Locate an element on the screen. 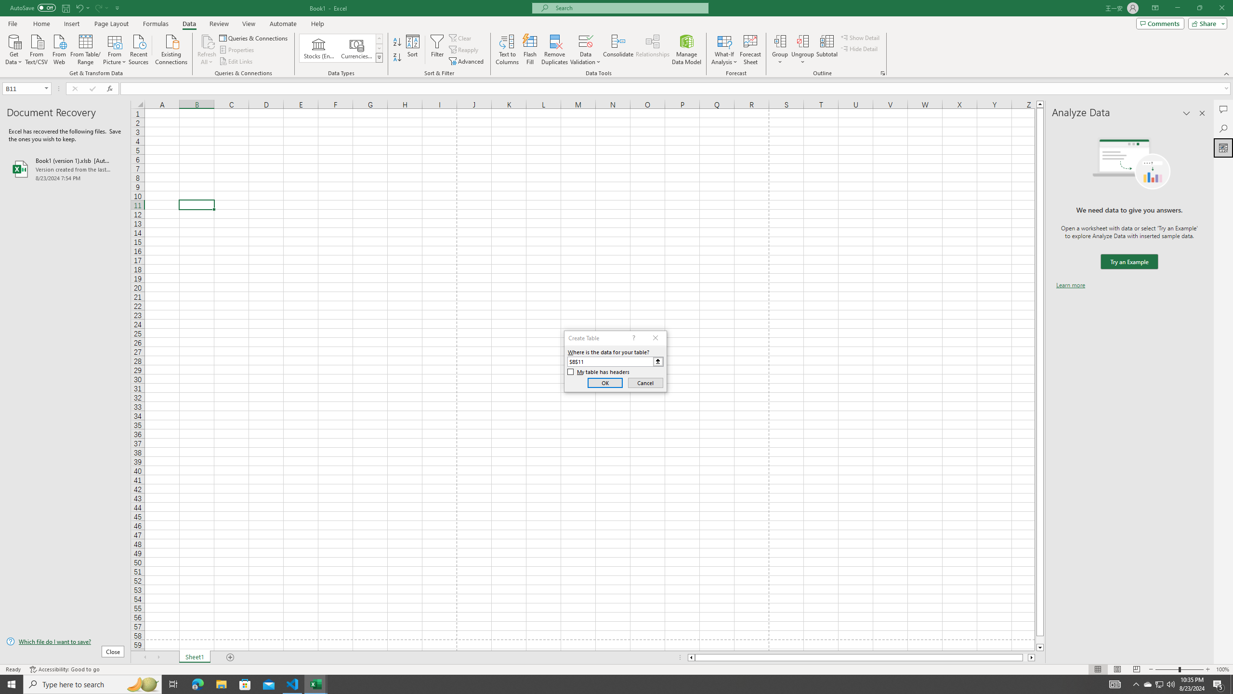 The height and width of the screenshot is (694, 1233). Hide Detail is located at coordinates (859, 48).